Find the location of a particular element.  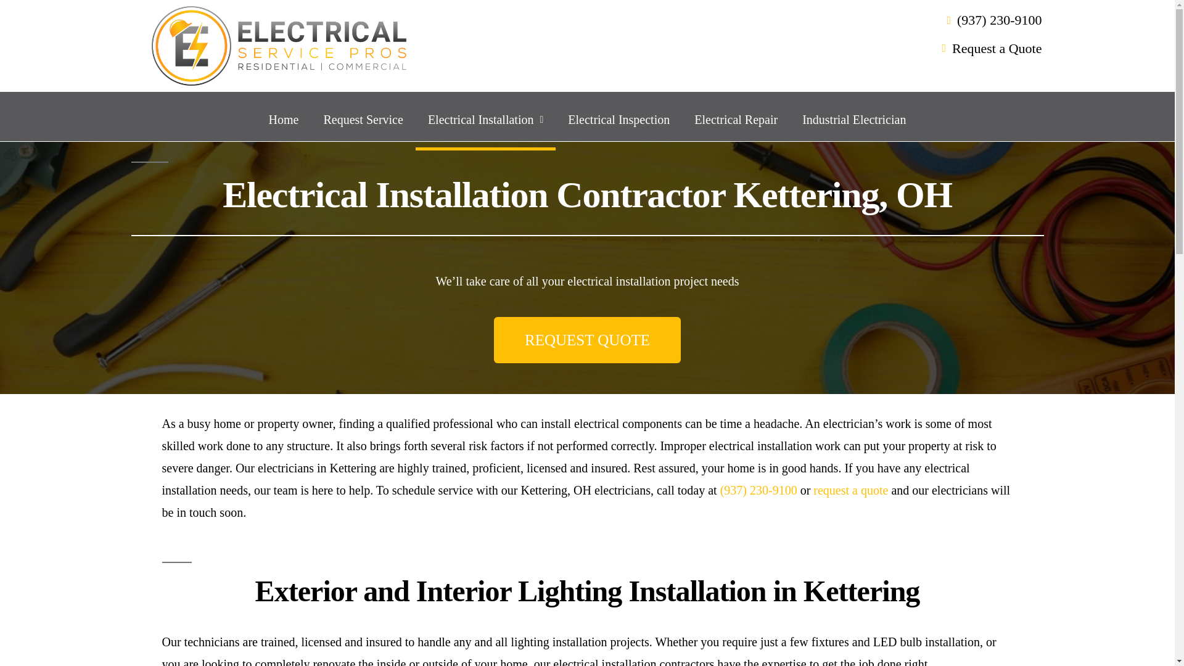

Request a Quote is located at coordinates (741, 49).